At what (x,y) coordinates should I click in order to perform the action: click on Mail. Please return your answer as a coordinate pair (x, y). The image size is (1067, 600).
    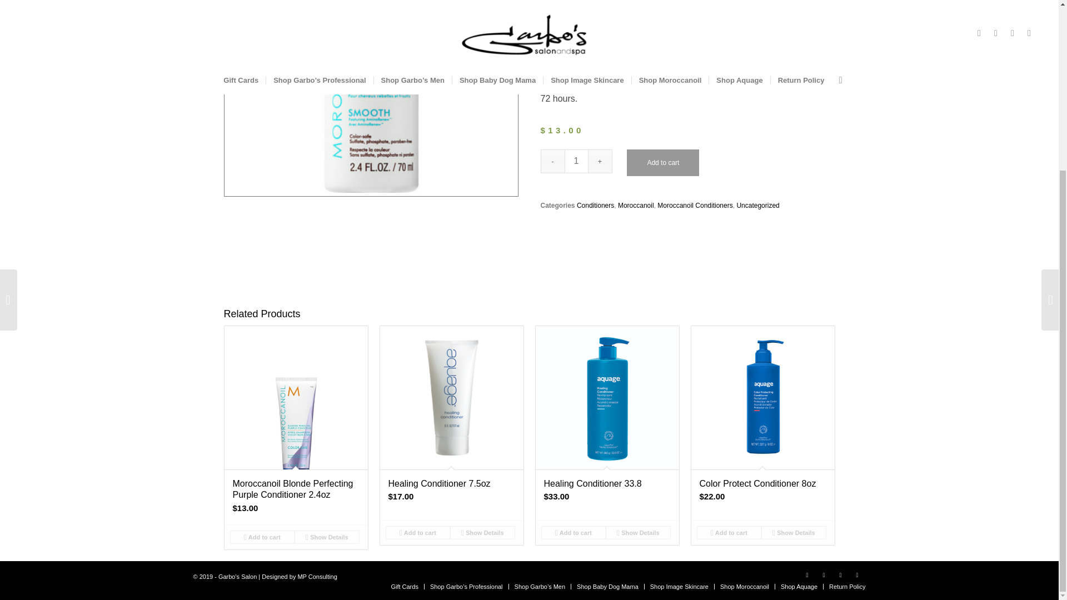
    Looking at the image, I should click on (840, 574).